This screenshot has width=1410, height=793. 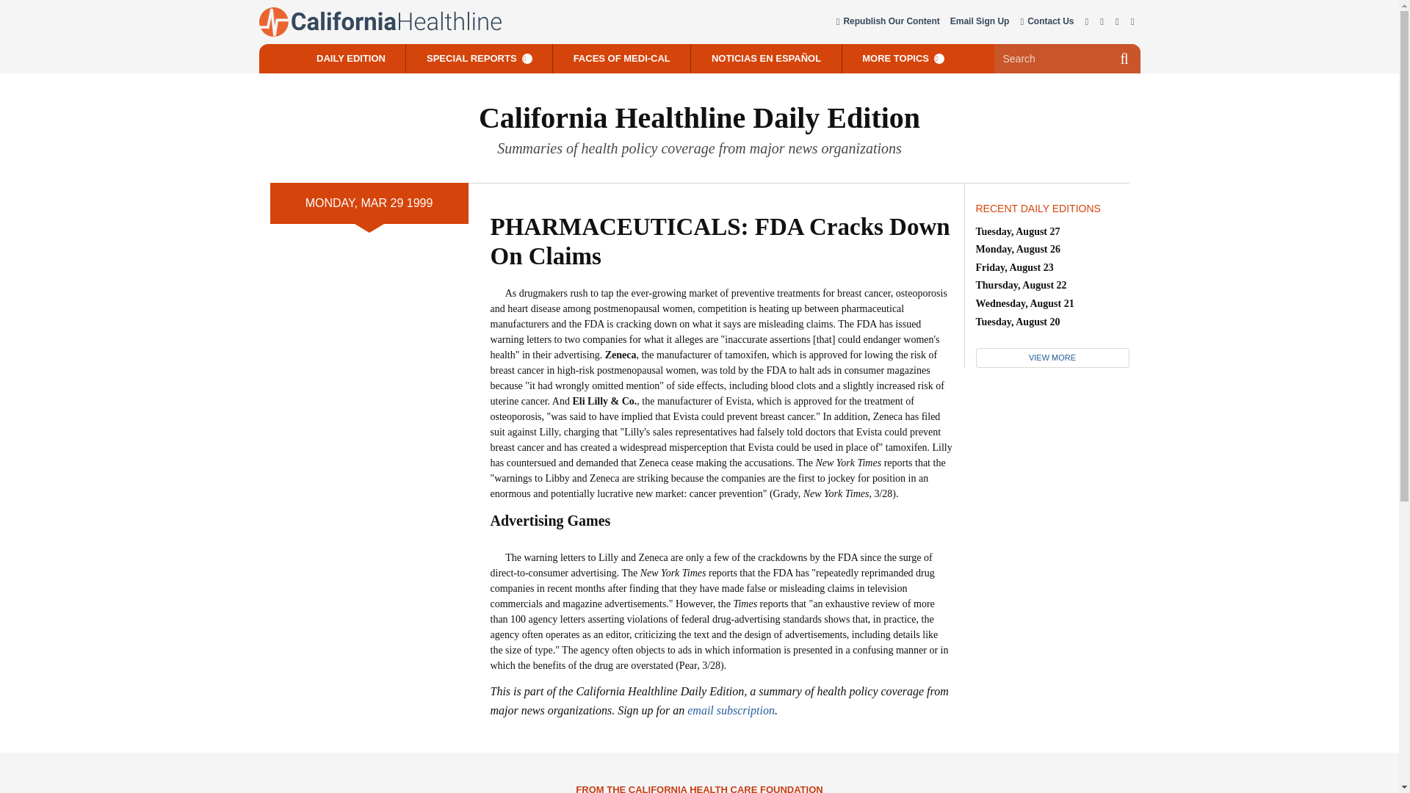 I want to click on Republish Our Content, so click(x=887, y=22).